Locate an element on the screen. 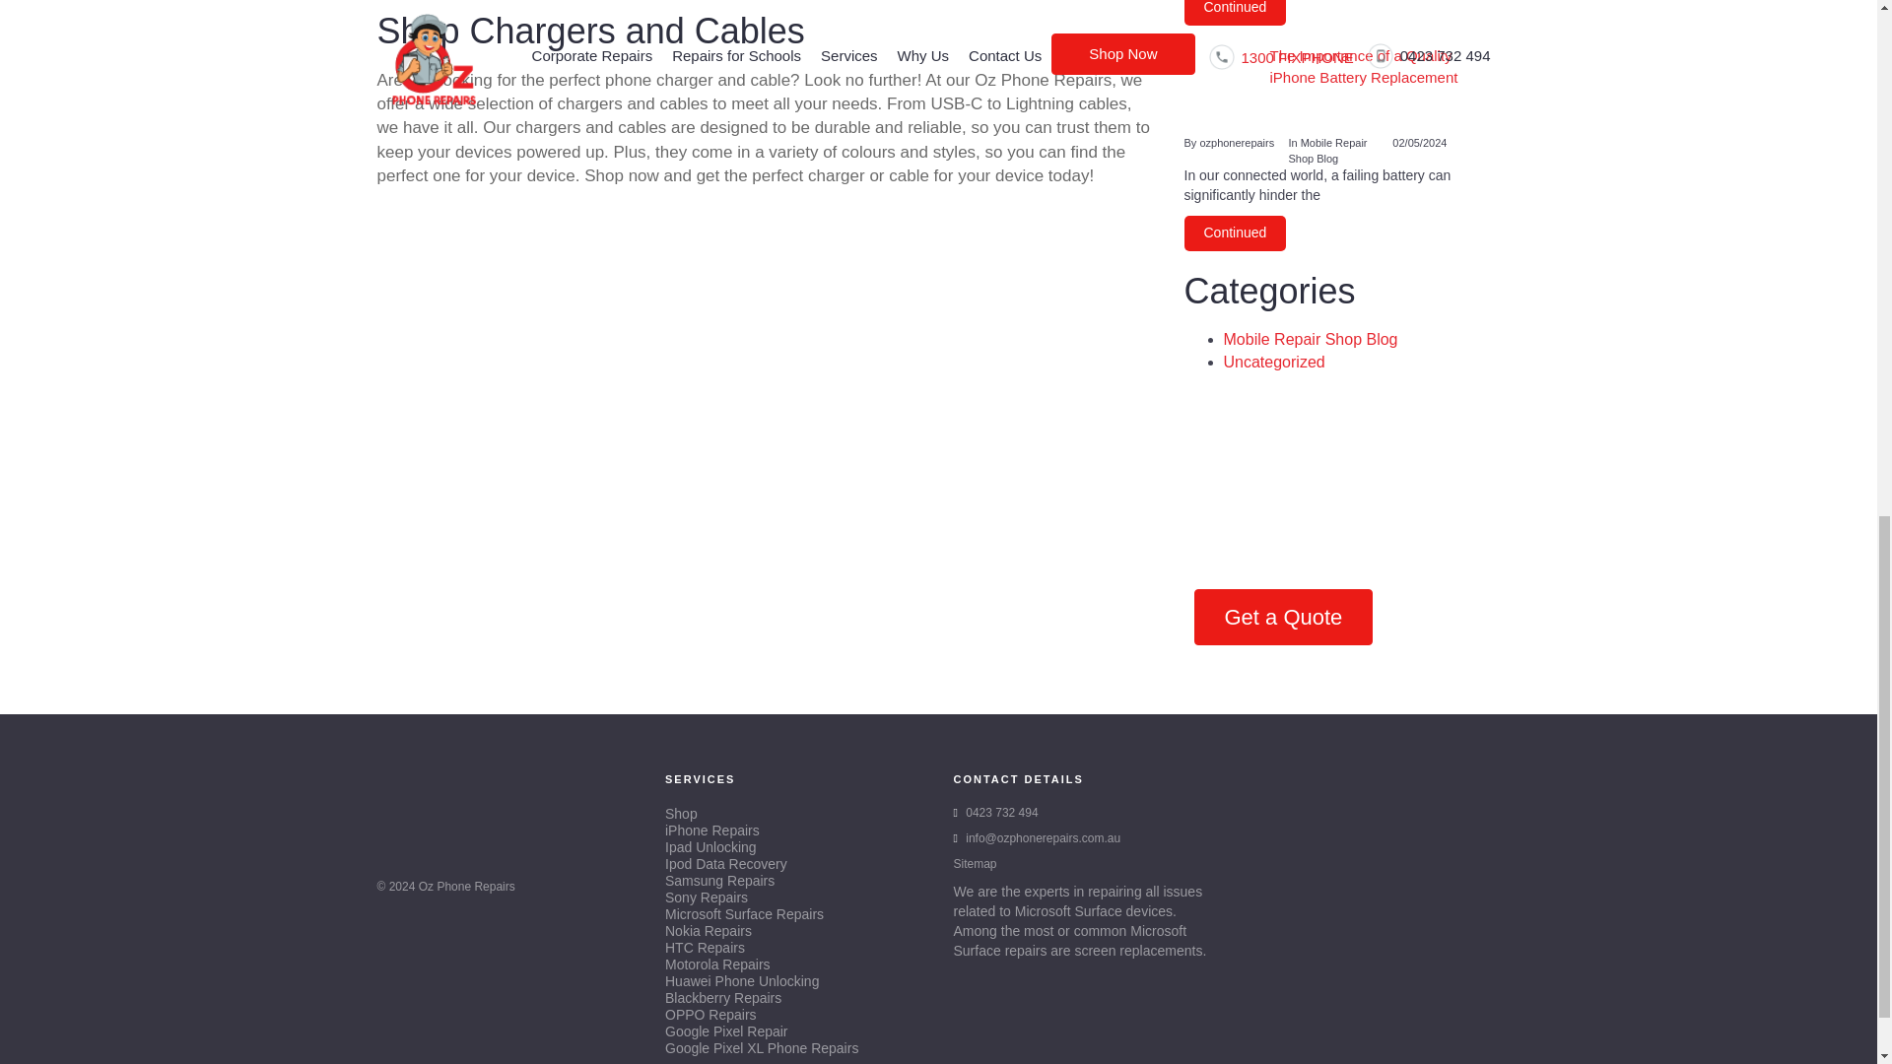  Get a Quote is located at coordinates (1283, 617).